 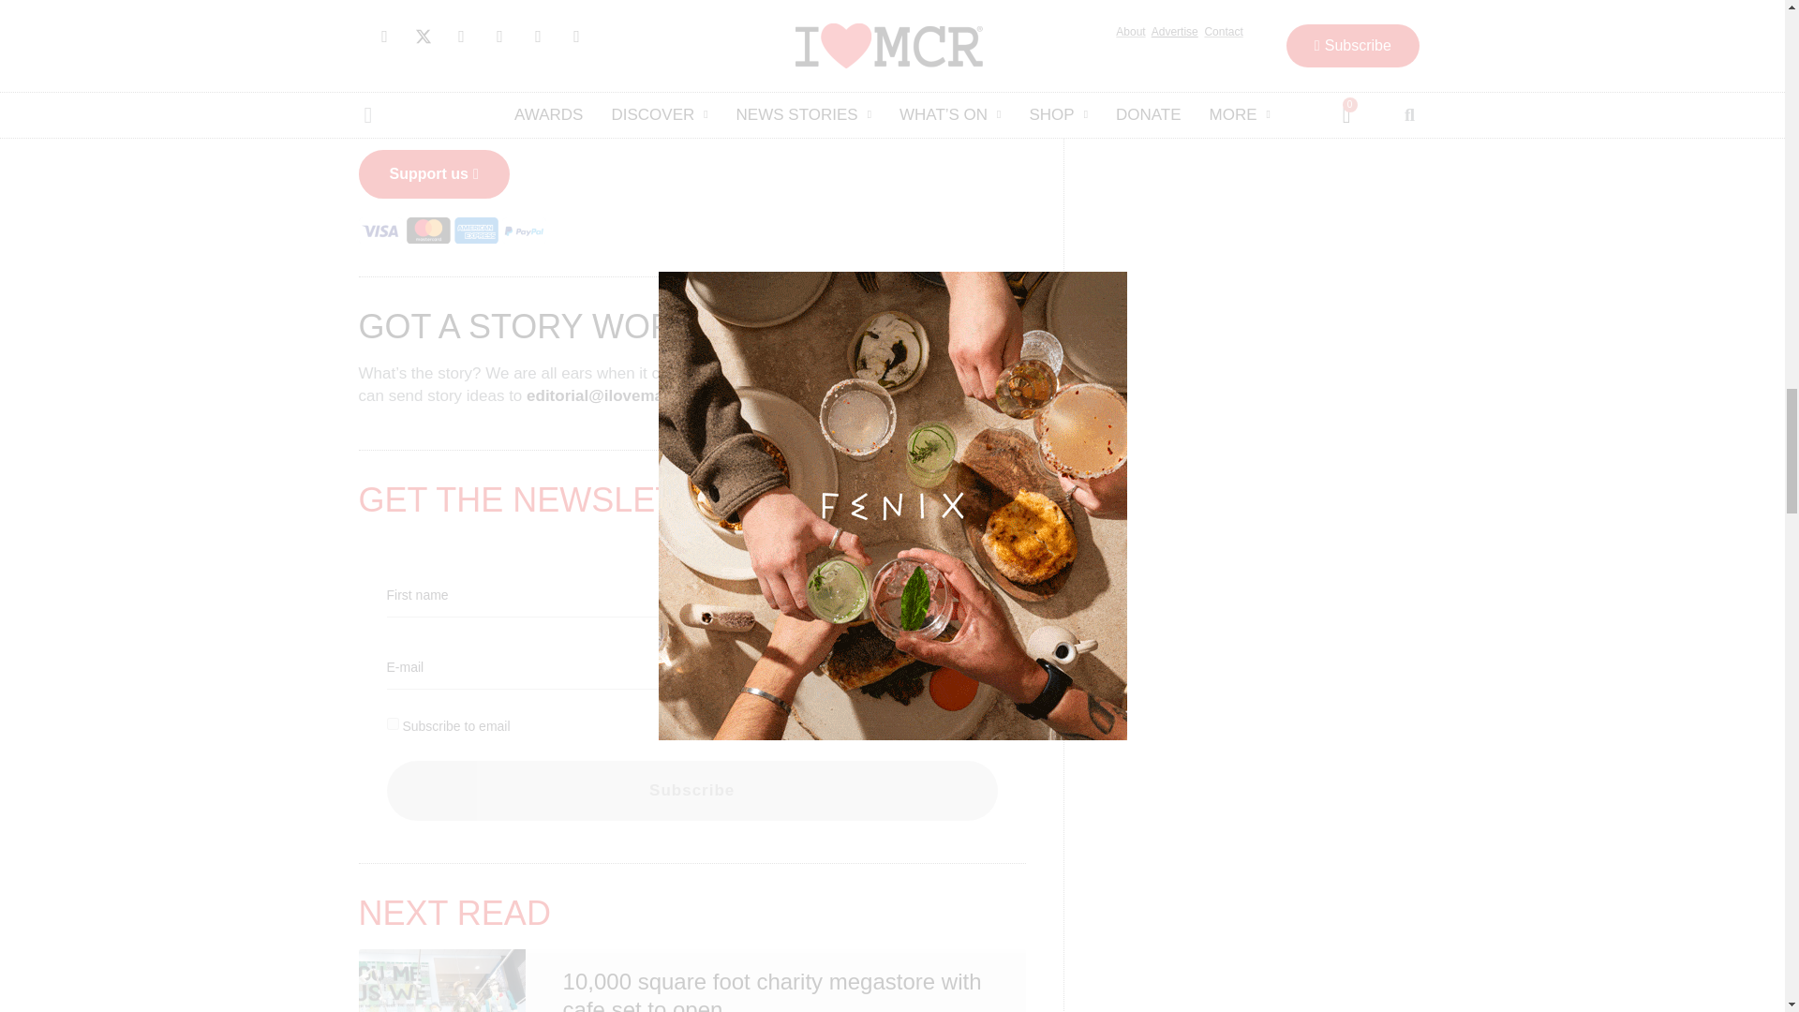 I want to click on Subscribe to email, so click(x=392, y=723).